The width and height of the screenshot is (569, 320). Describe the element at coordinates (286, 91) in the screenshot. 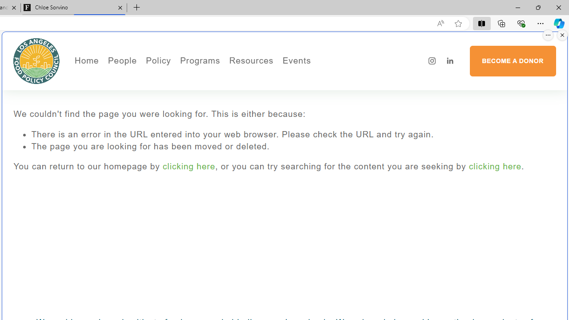

I see `SoCal Impact Food Fund` at that location.